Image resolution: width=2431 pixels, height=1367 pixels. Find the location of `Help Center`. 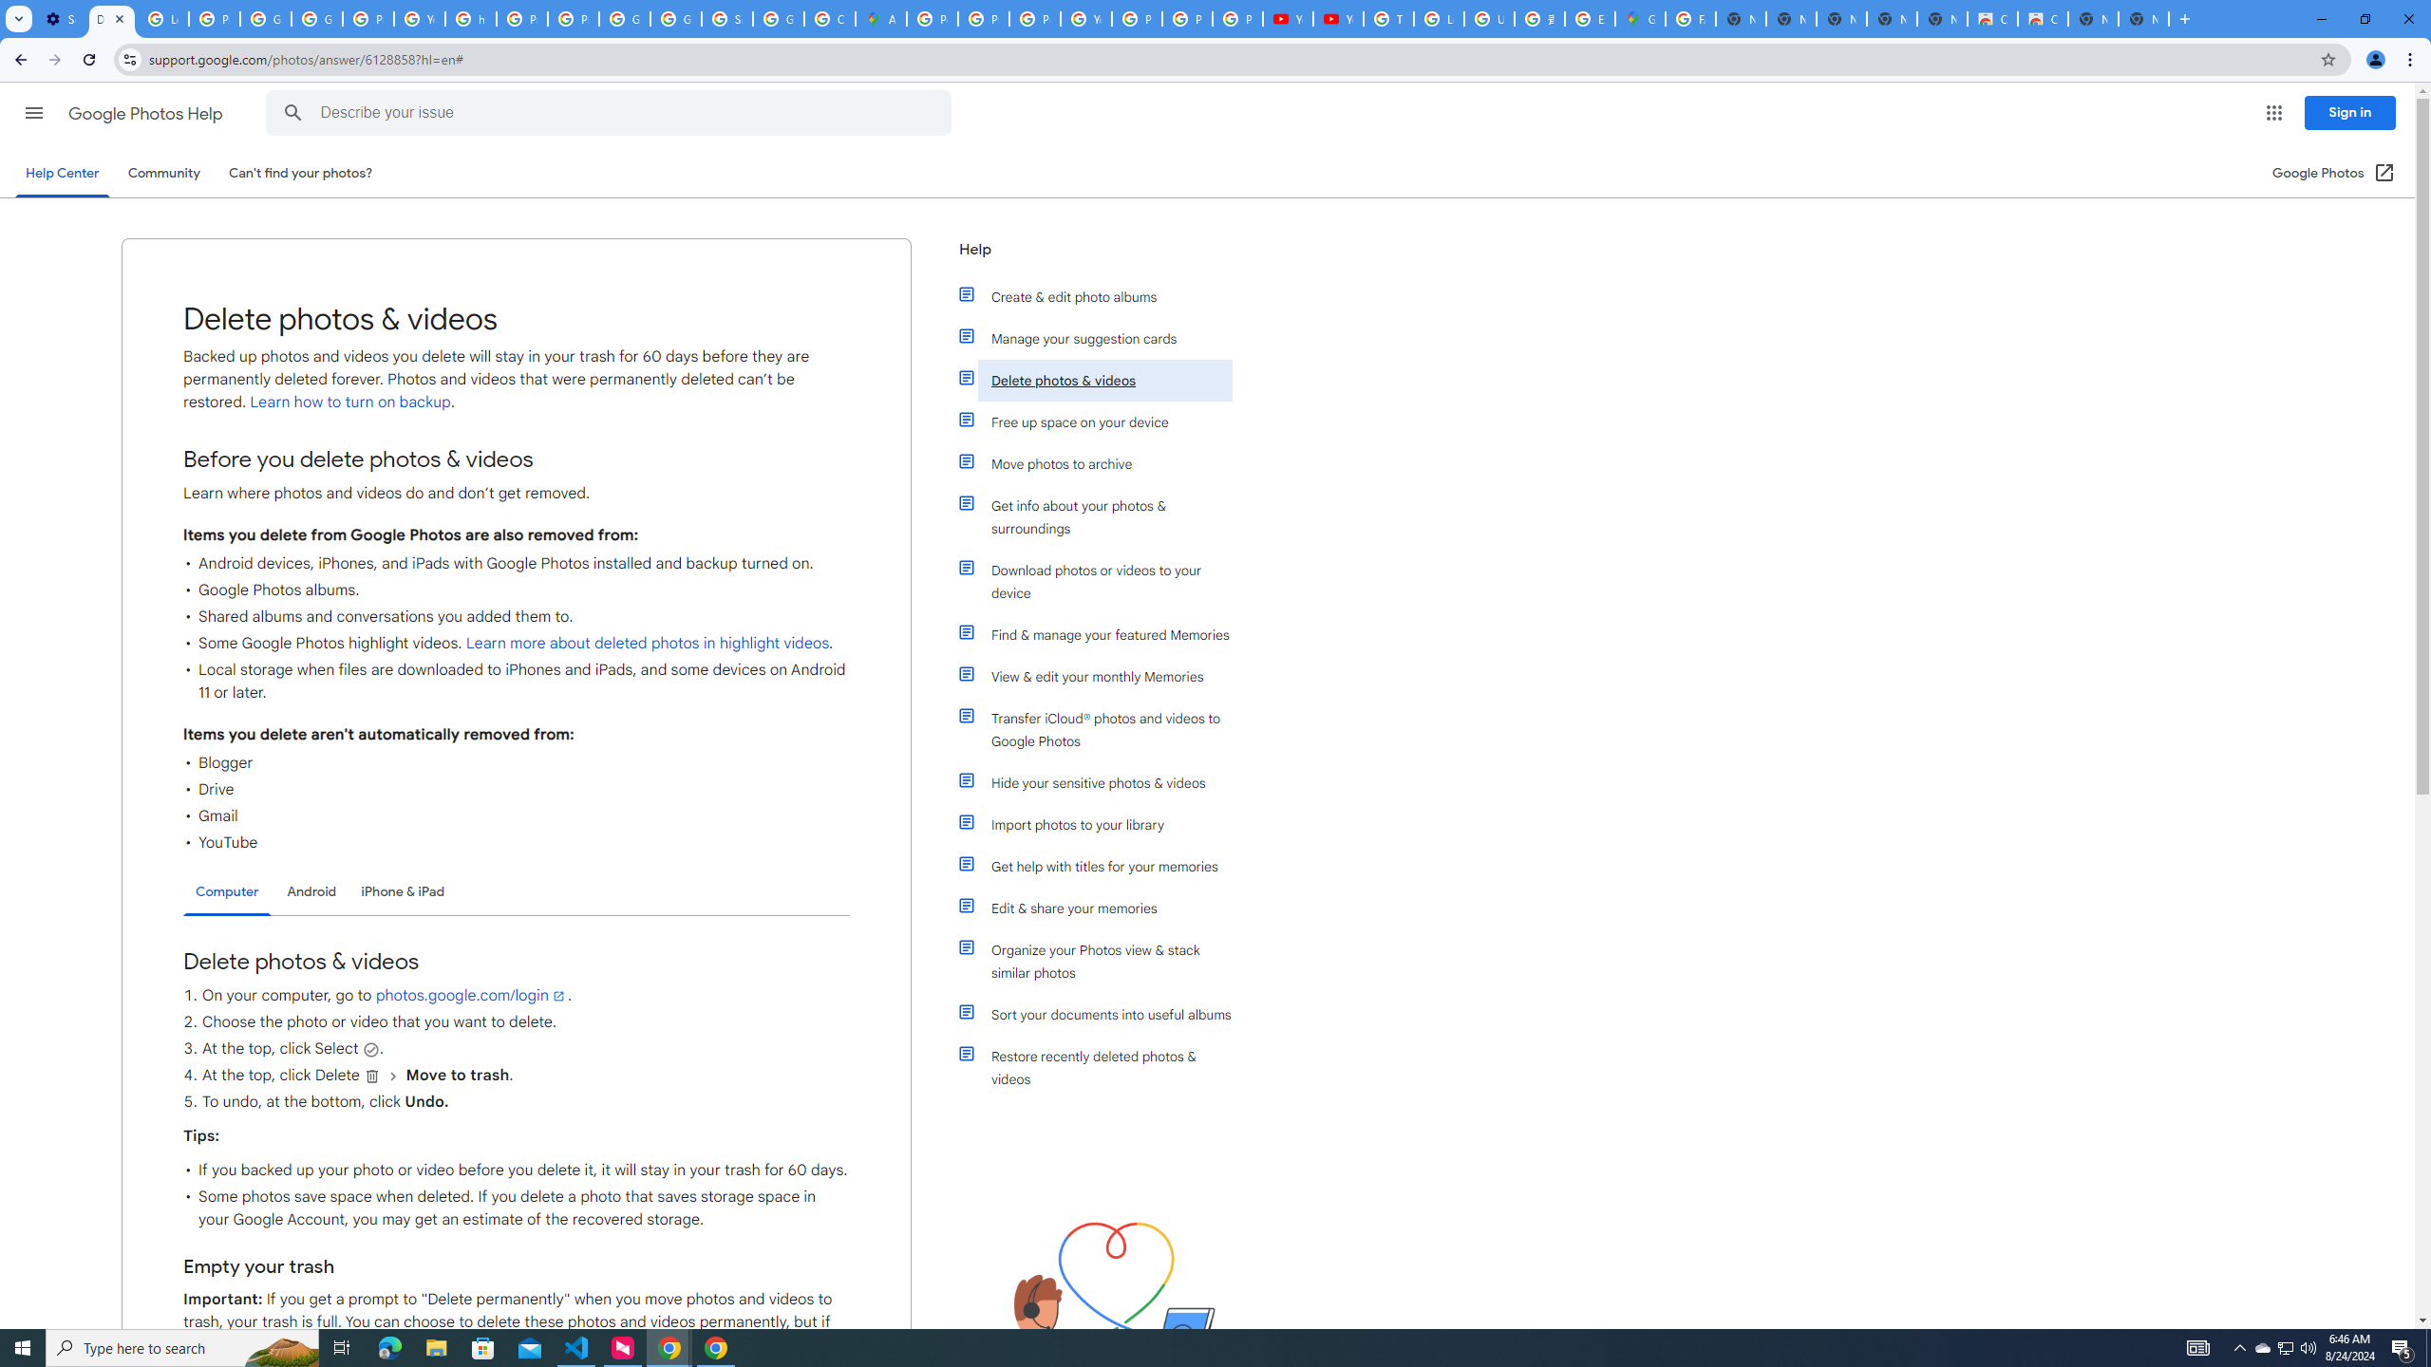

Help Center is located at coordinates (62, 173).